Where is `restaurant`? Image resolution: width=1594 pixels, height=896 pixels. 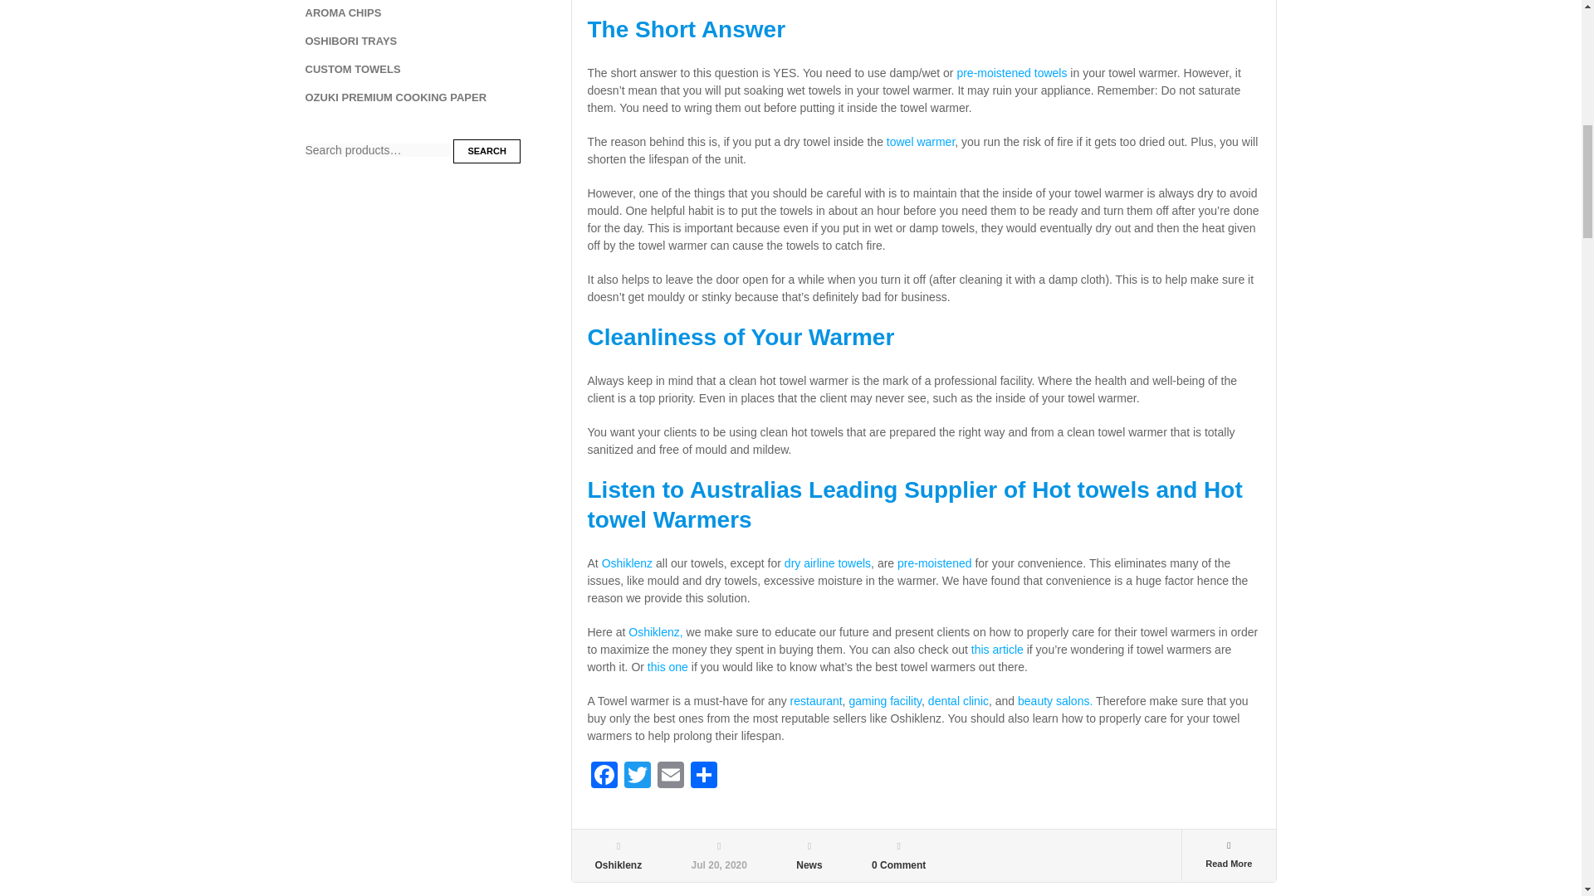
restaurant is located at coordinates (817, 701).